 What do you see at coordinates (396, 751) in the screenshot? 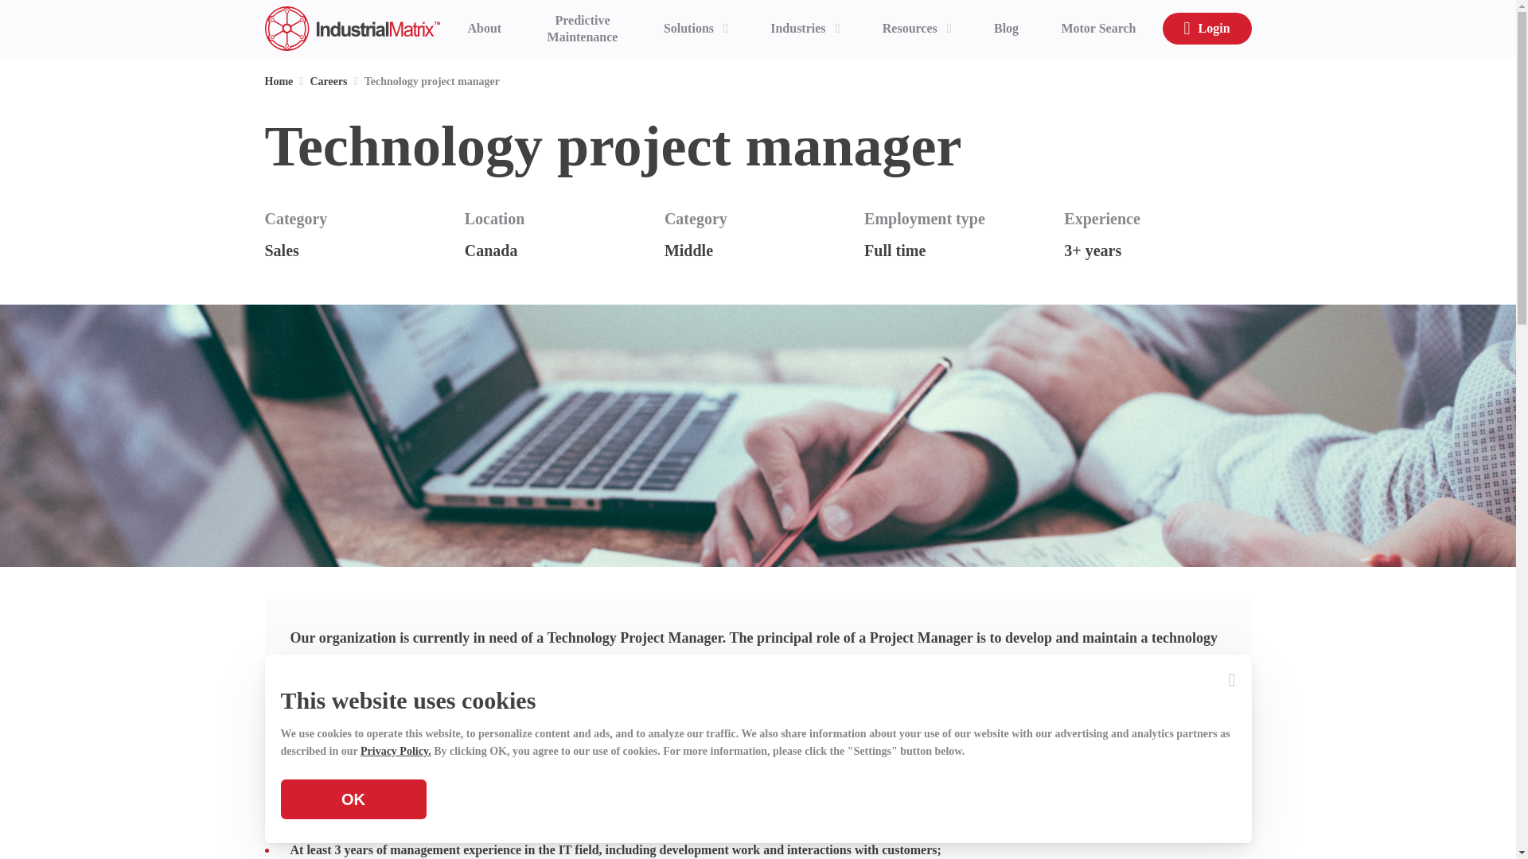
I see `Privacy Policy.` at bounding box center [396, 751].